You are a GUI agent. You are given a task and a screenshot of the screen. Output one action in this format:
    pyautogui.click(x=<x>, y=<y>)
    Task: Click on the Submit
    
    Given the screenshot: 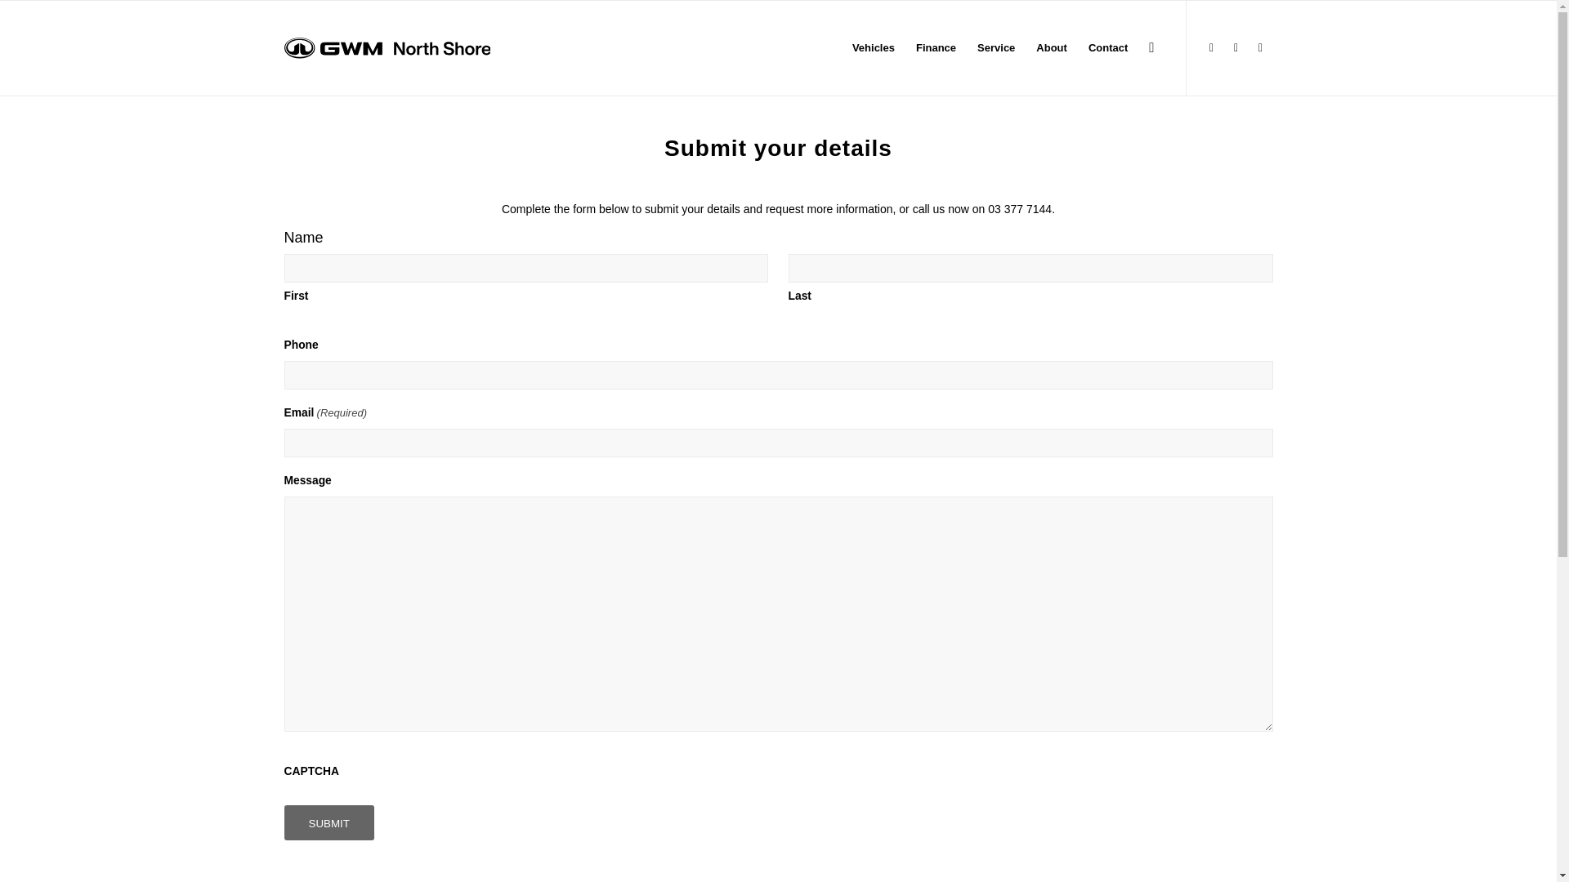 What is the action you would take?
    pyautogui.click(x=329, y=823)
    